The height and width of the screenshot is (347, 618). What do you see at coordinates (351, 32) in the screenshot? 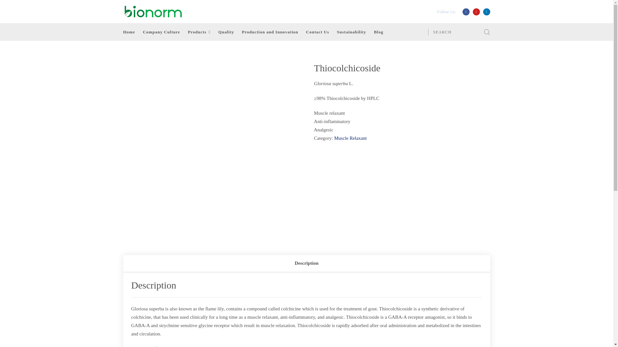
I see `Sustainability` at bounding box center [351, 32].